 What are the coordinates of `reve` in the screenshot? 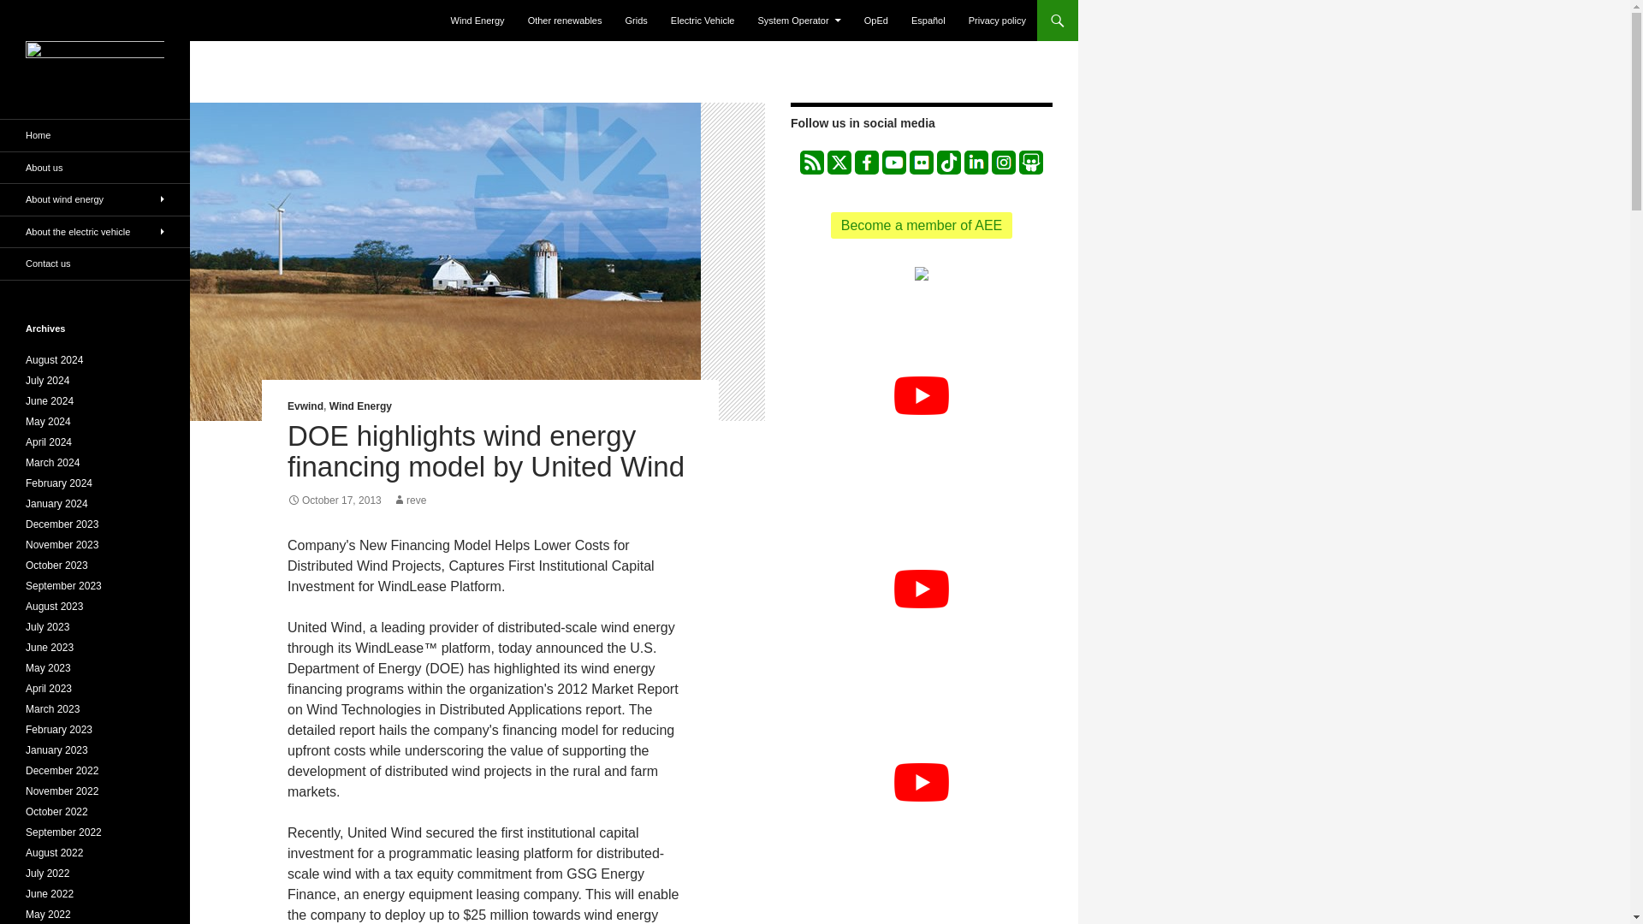 It's located at (409, 500).